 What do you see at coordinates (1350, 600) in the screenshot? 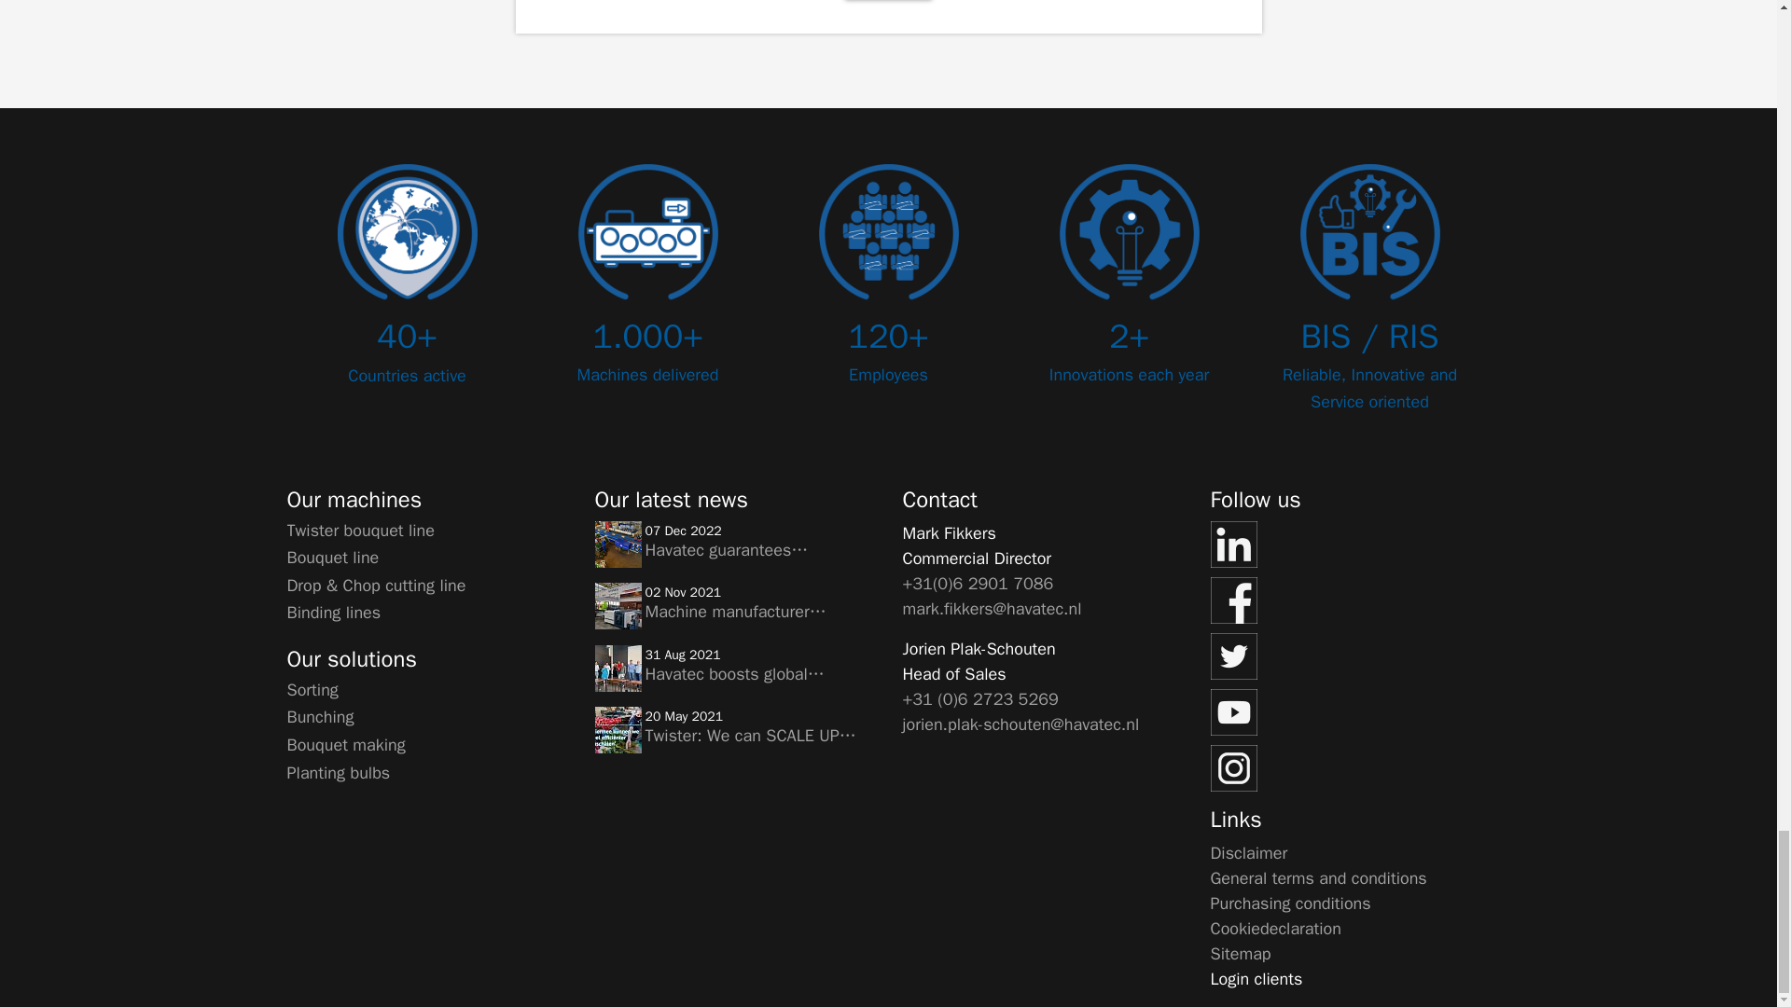
I see `Havatec op Facebook` at bounding box center [1350, 600].